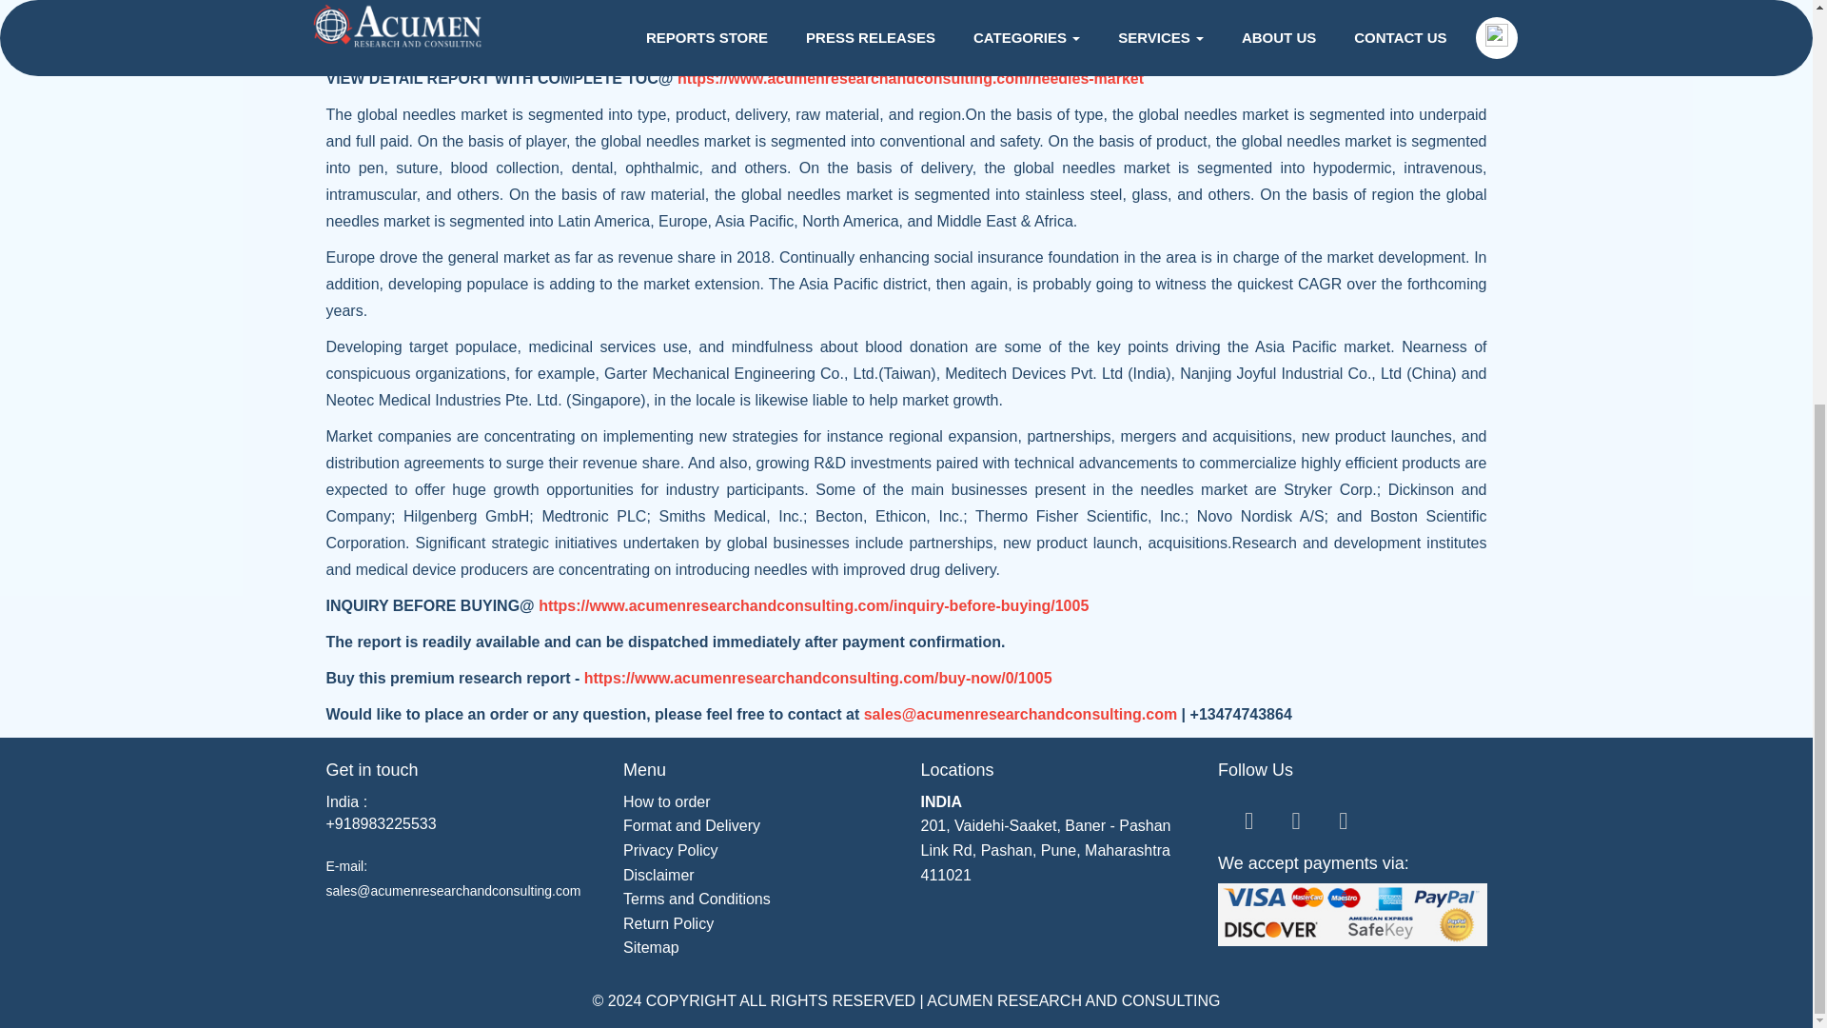  Describe the element at coordinates (697, 899) in the screenshot. I see `Terms and Conditions` at that location.